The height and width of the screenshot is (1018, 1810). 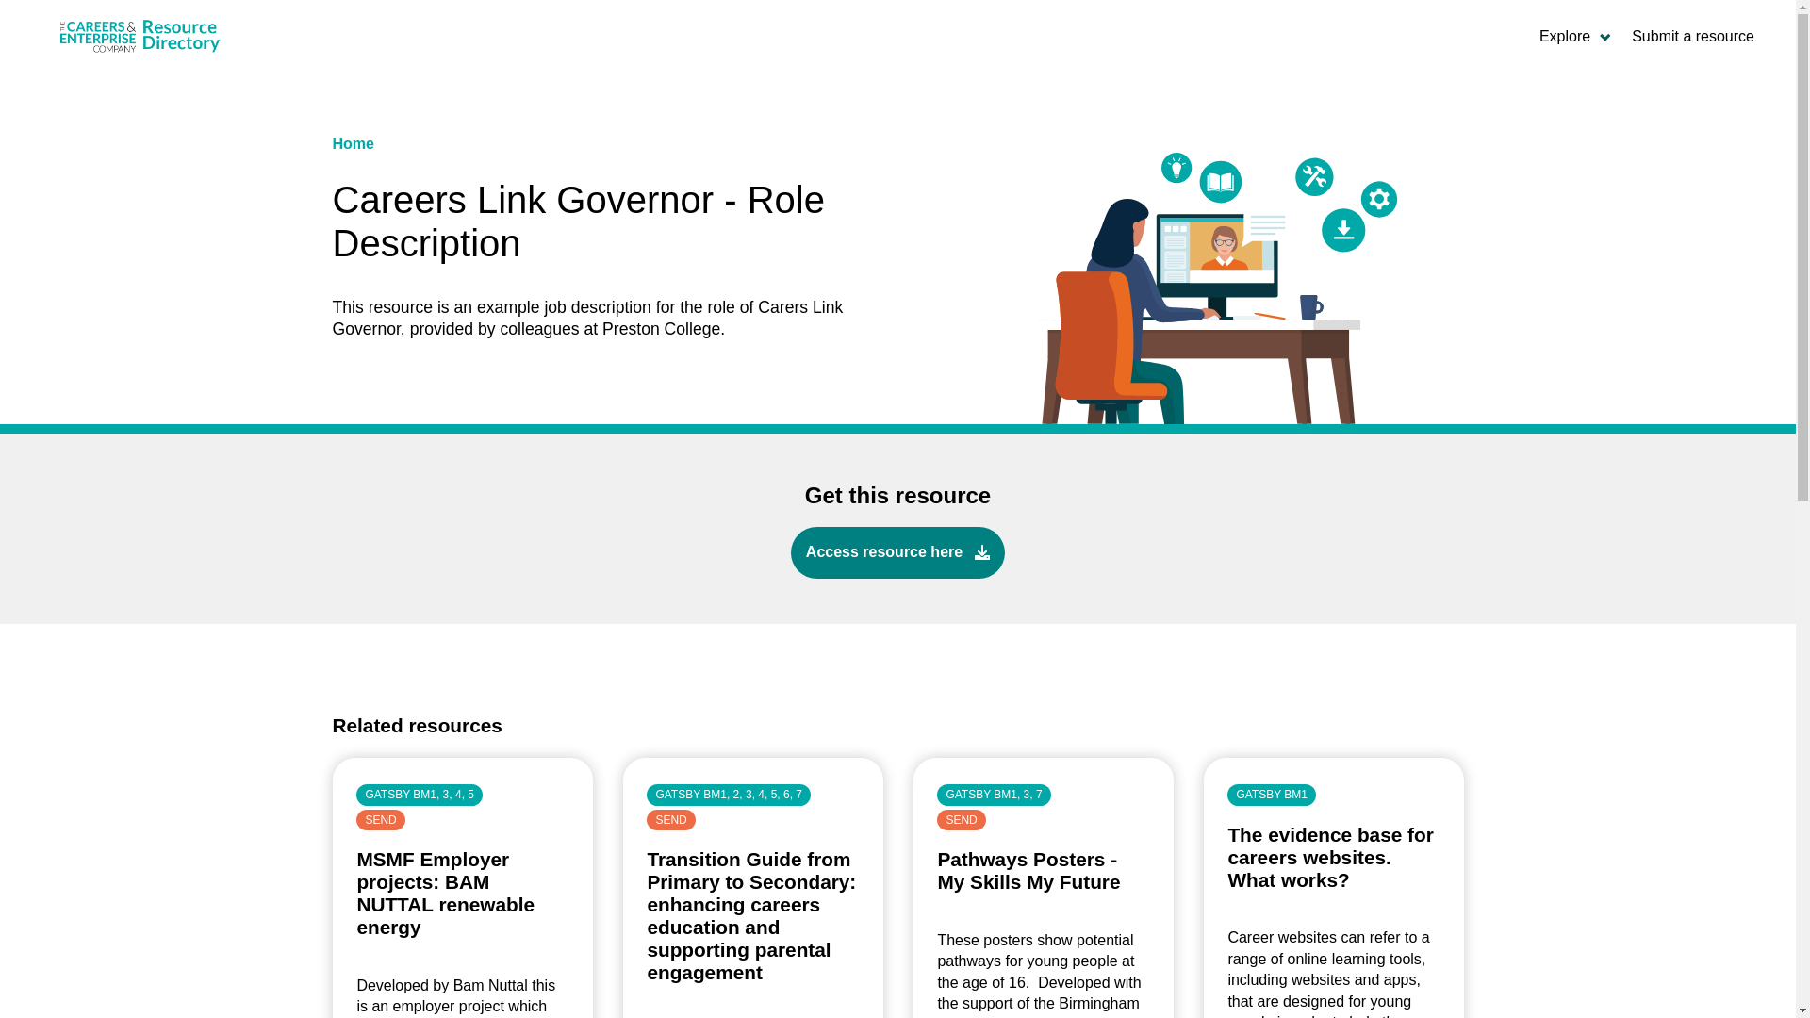 What do you see at coordinates (1573, 37) in the screenshot?
I see `Explore` at bounding box center [1573, 37].